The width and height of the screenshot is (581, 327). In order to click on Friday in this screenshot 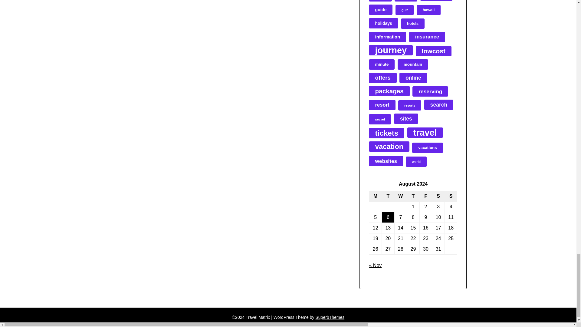, I will do `click(426, 196)`.